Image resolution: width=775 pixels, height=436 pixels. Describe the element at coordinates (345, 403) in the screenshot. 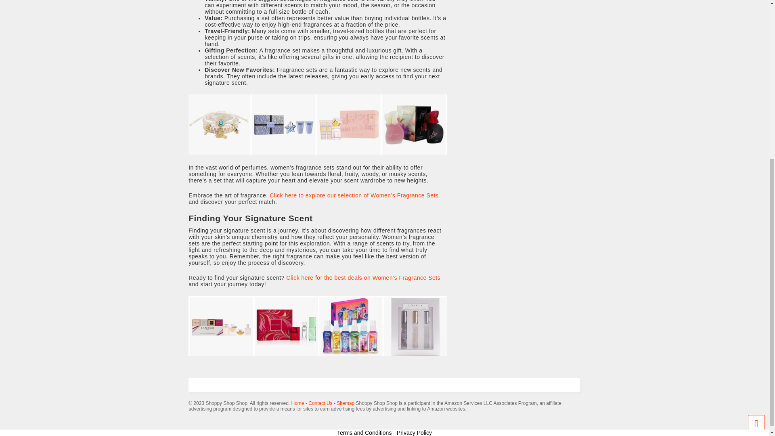

I see `Sitemap` at that location.